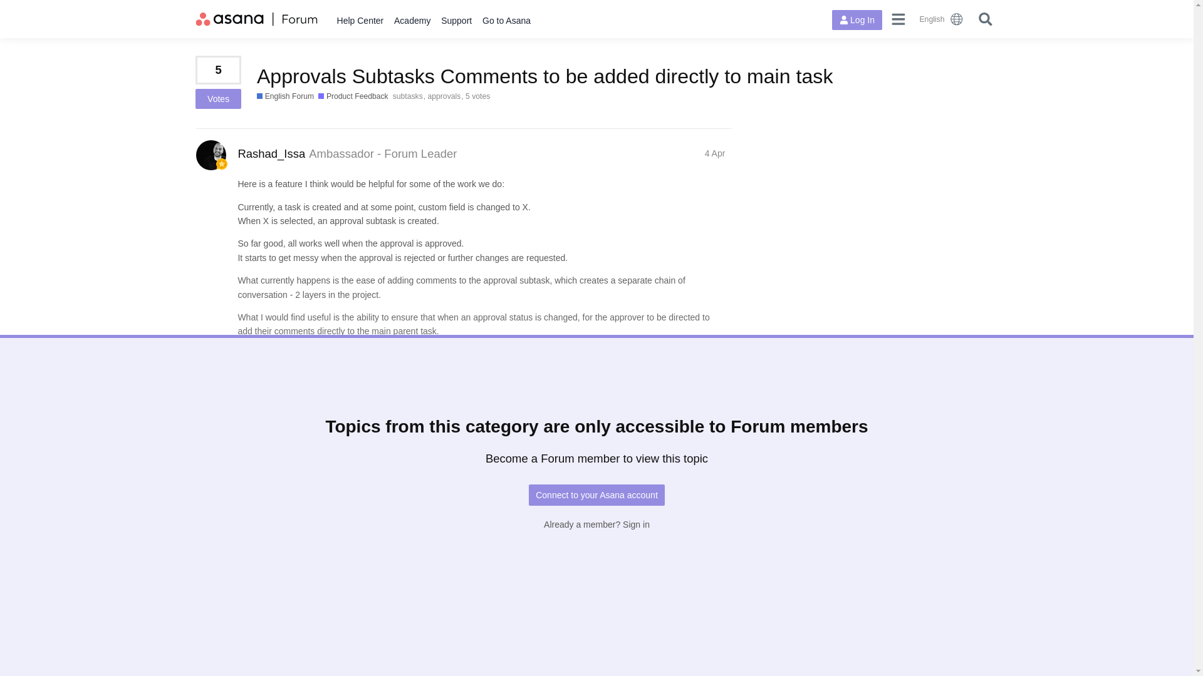  I want to click on Ambassador - Forum Leader, so click(383, 153).